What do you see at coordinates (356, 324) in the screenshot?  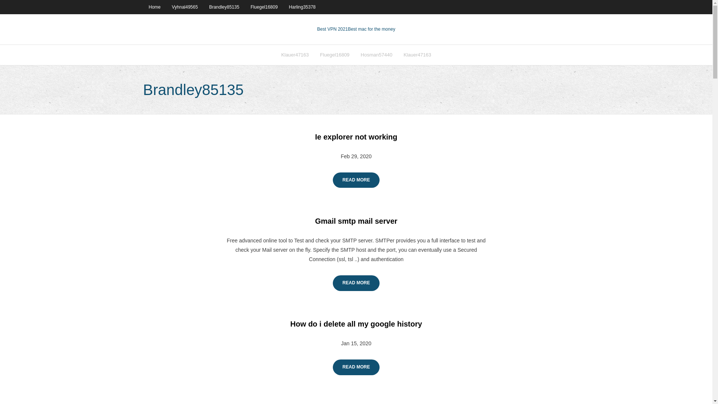 I see `Permalink to How do i delete all my google history` at bounding box center [356, 324].